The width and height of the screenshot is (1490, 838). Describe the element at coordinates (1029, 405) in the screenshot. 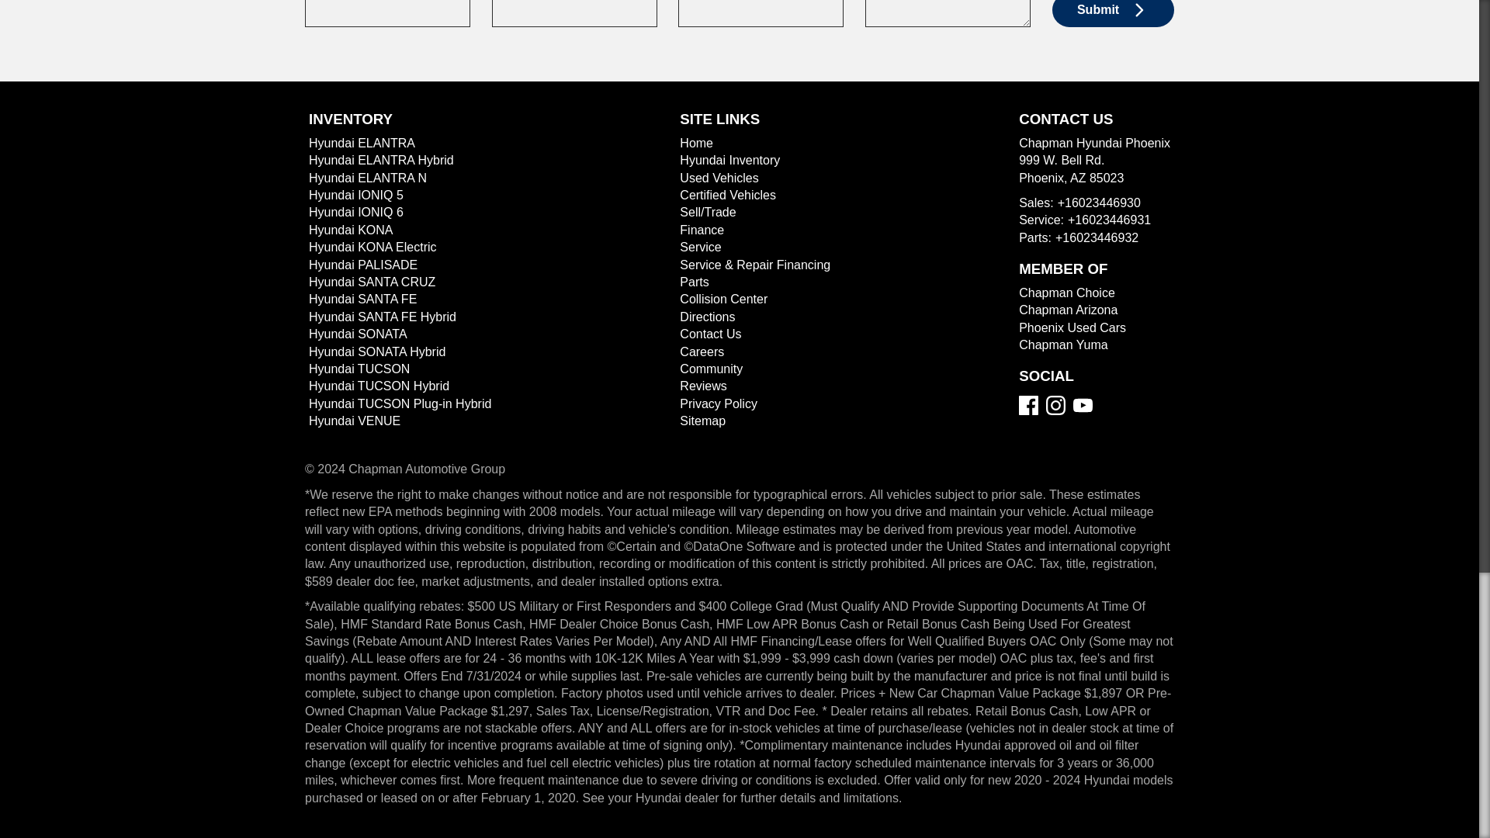

I see `Facebook` at that location.